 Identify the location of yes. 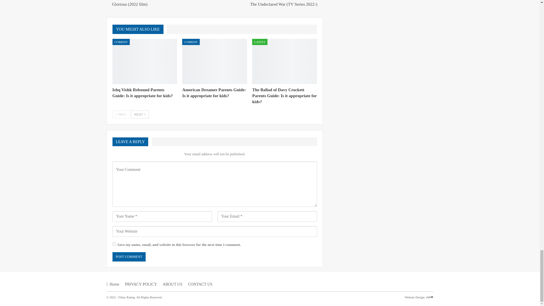
(114, 244).